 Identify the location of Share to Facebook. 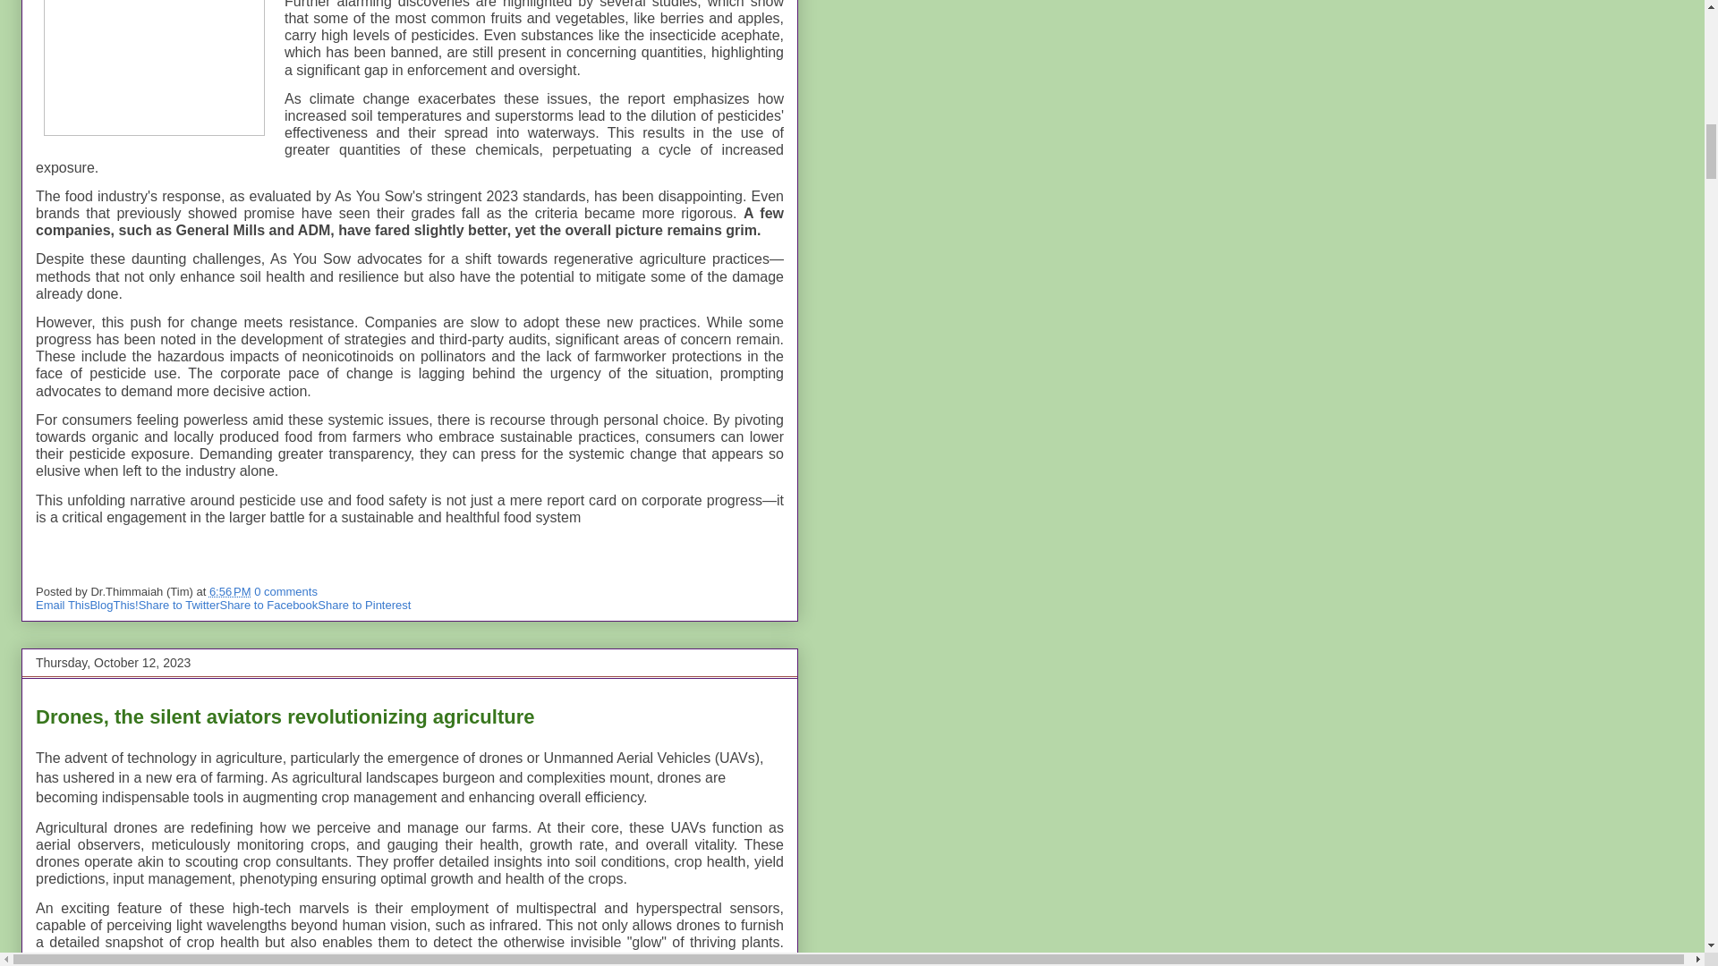
(268, 605).